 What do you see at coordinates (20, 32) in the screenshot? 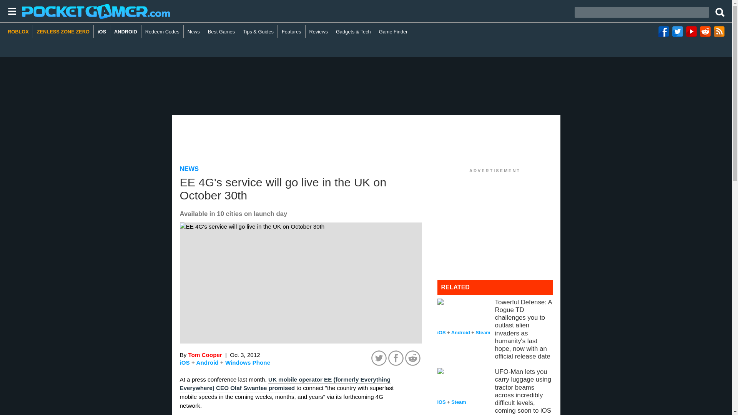
I see `ROBLOX` at bounding box center [20, 32].